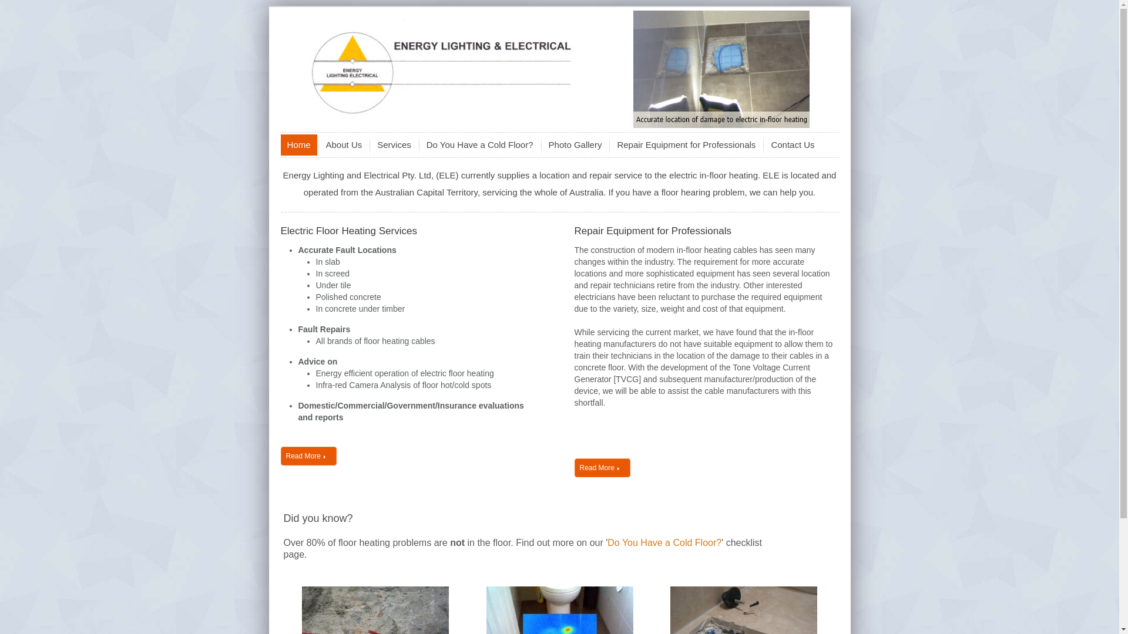  Describe the element at coordinates (349, 231) in the screenshot. I see `Electric Floor Heating Services` at that location.